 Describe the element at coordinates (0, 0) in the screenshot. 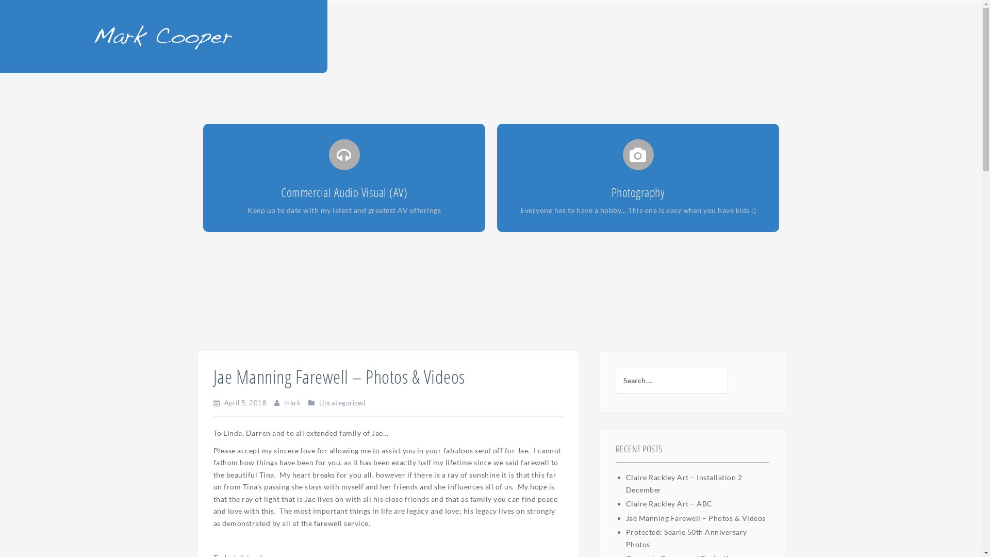

I see `Skip to content` at that location.